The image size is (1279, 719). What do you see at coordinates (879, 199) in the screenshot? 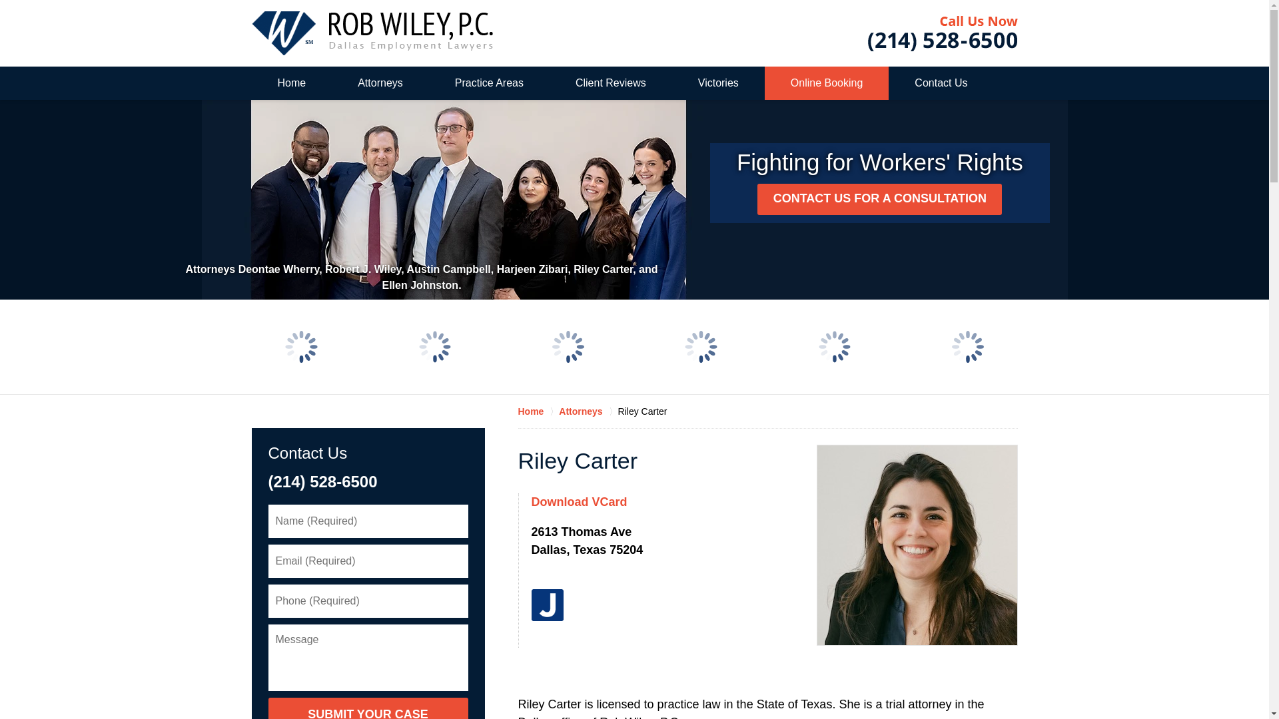
I see `CONTACT US FOR A CONSULTATION` at bounding box center [879, 199].